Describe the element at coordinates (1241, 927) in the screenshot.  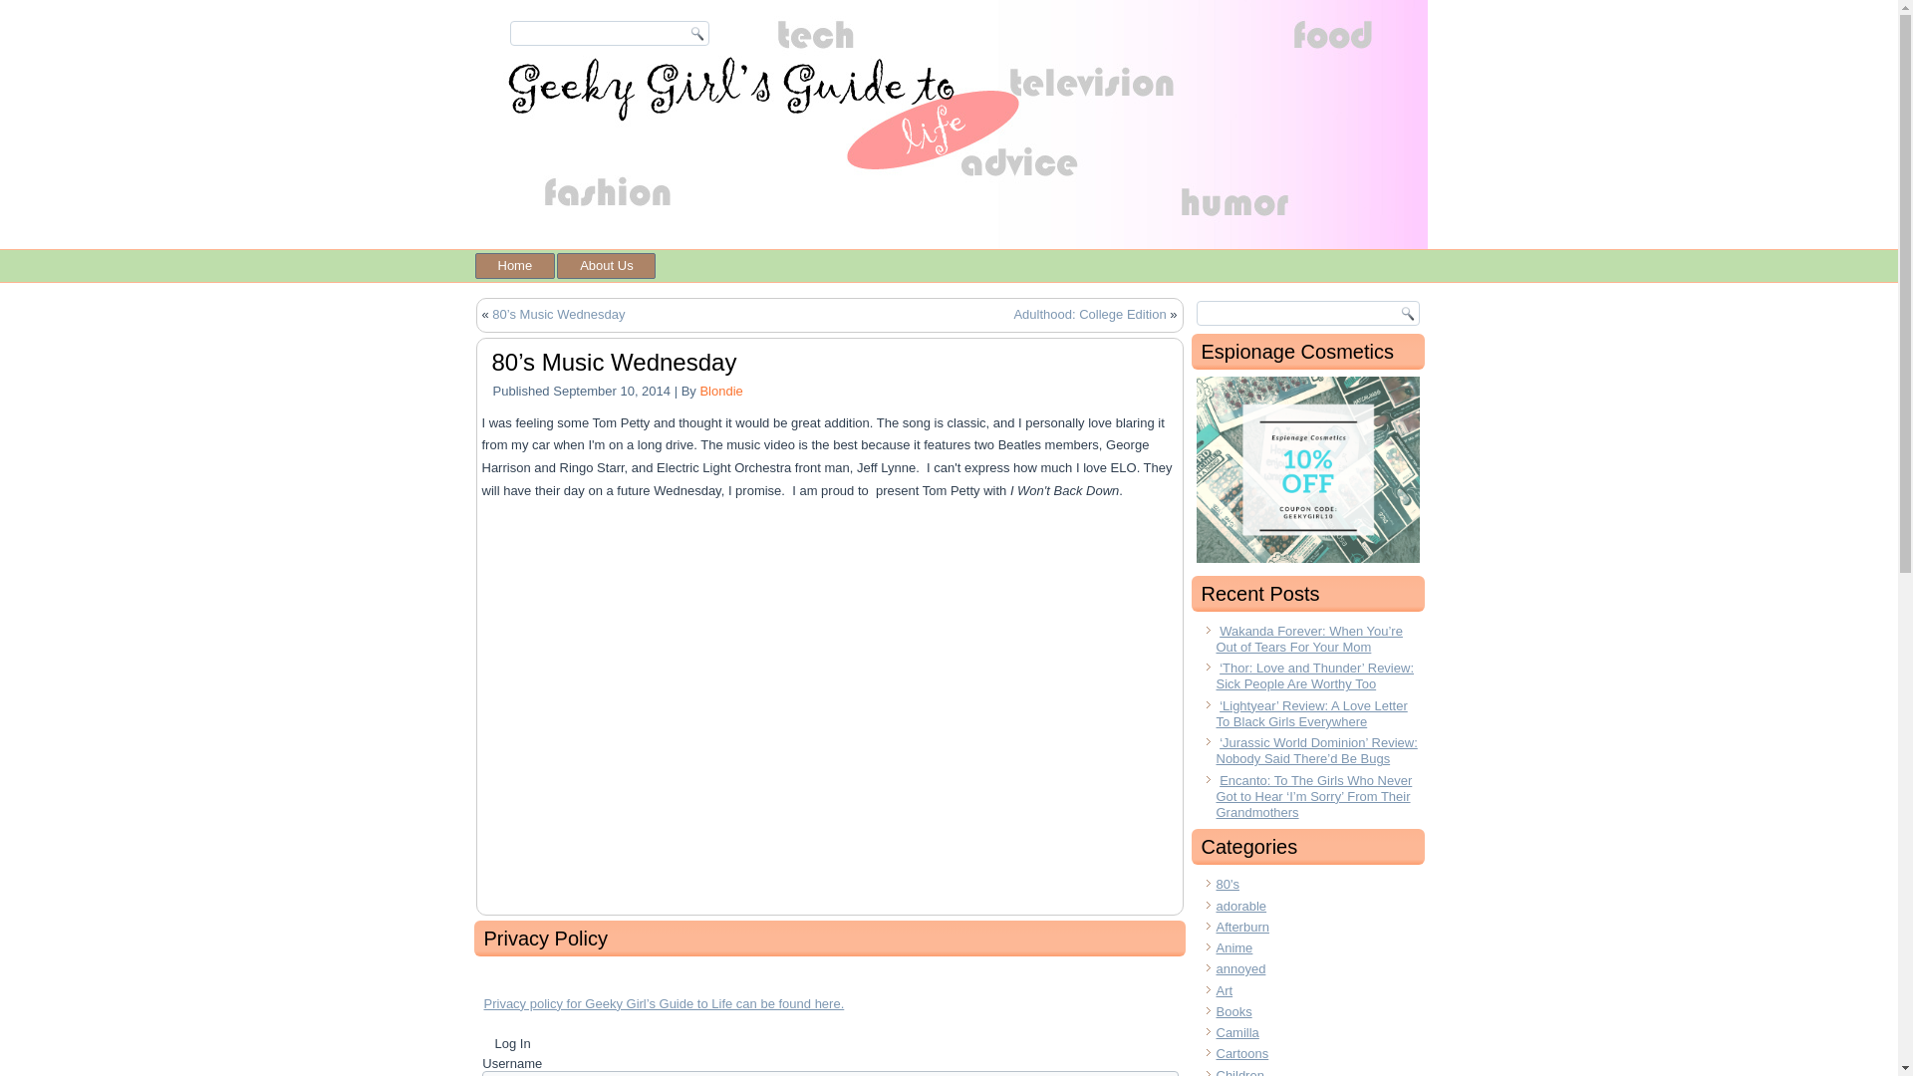
I see `Afterburn` at that location.